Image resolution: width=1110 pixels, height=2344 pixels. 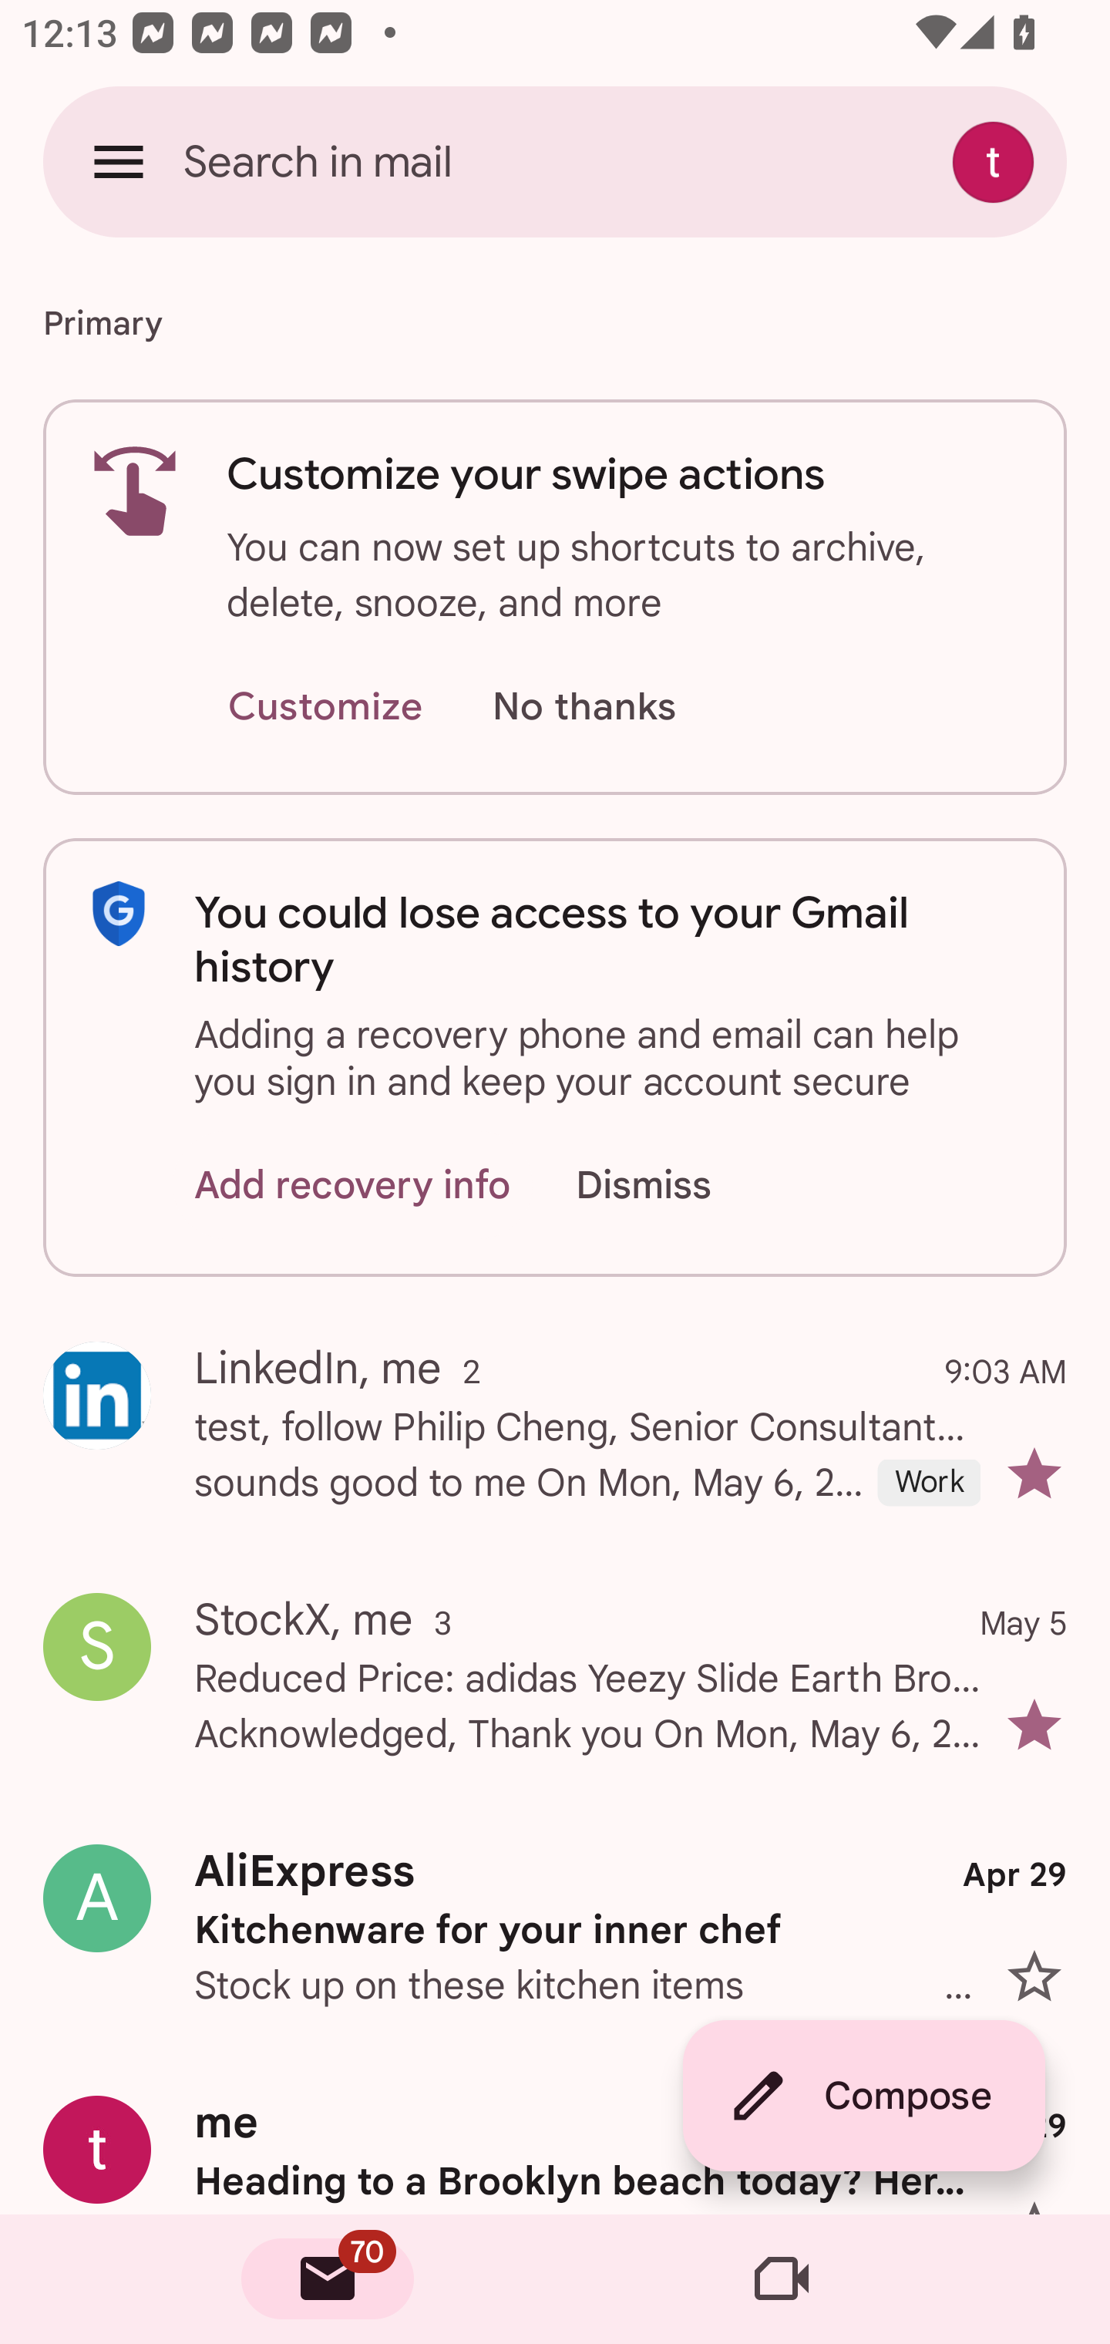 What do you see at coordinates (325, 708) in the screenshot?
I see `Customize` at bounding box center [325, 708].